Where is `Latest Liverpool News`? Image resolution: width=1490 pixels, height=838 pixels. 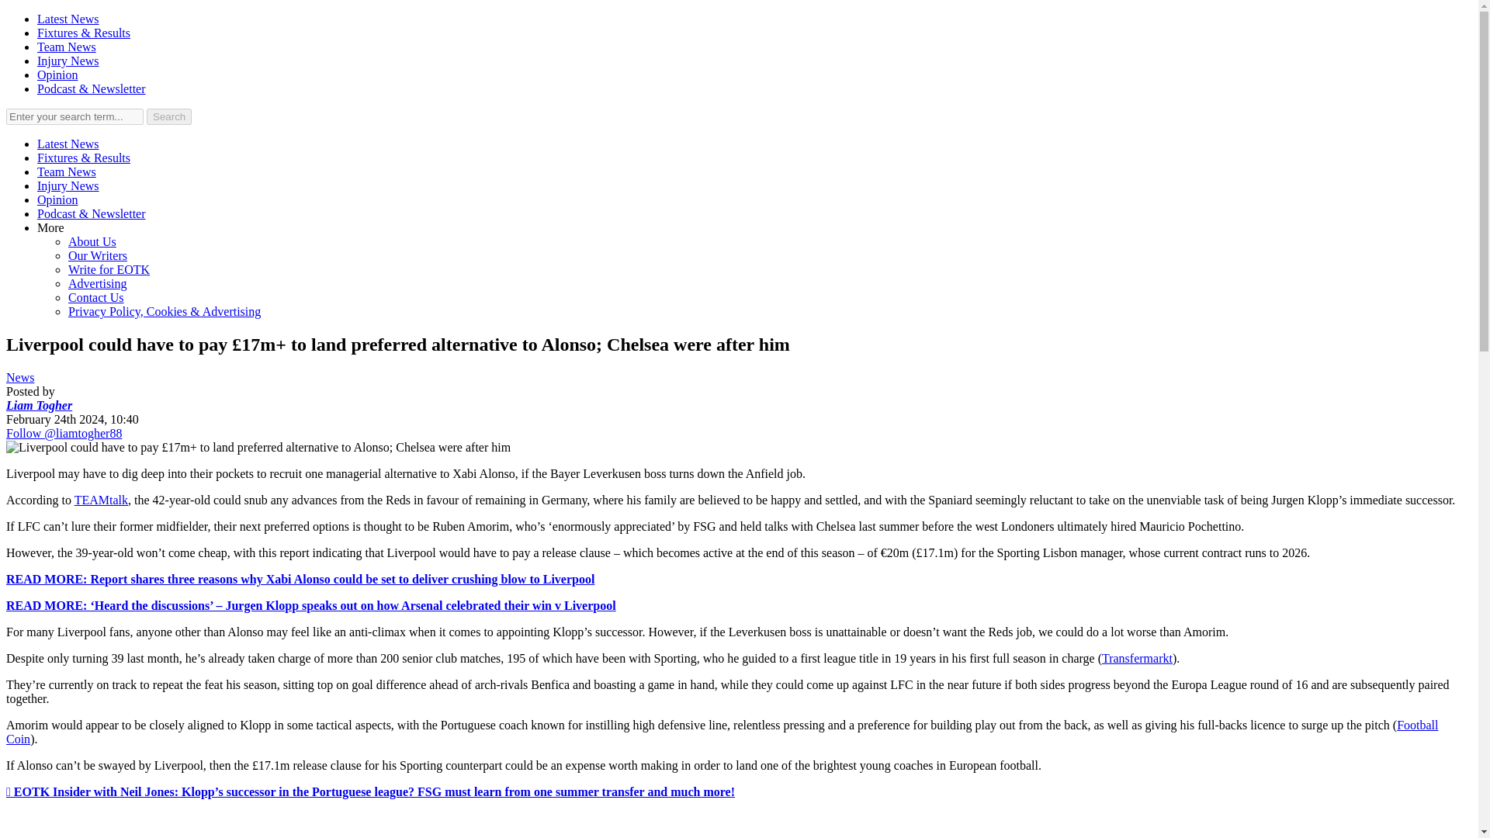
Latest Liverpool News is located at coordinates (68, 19).